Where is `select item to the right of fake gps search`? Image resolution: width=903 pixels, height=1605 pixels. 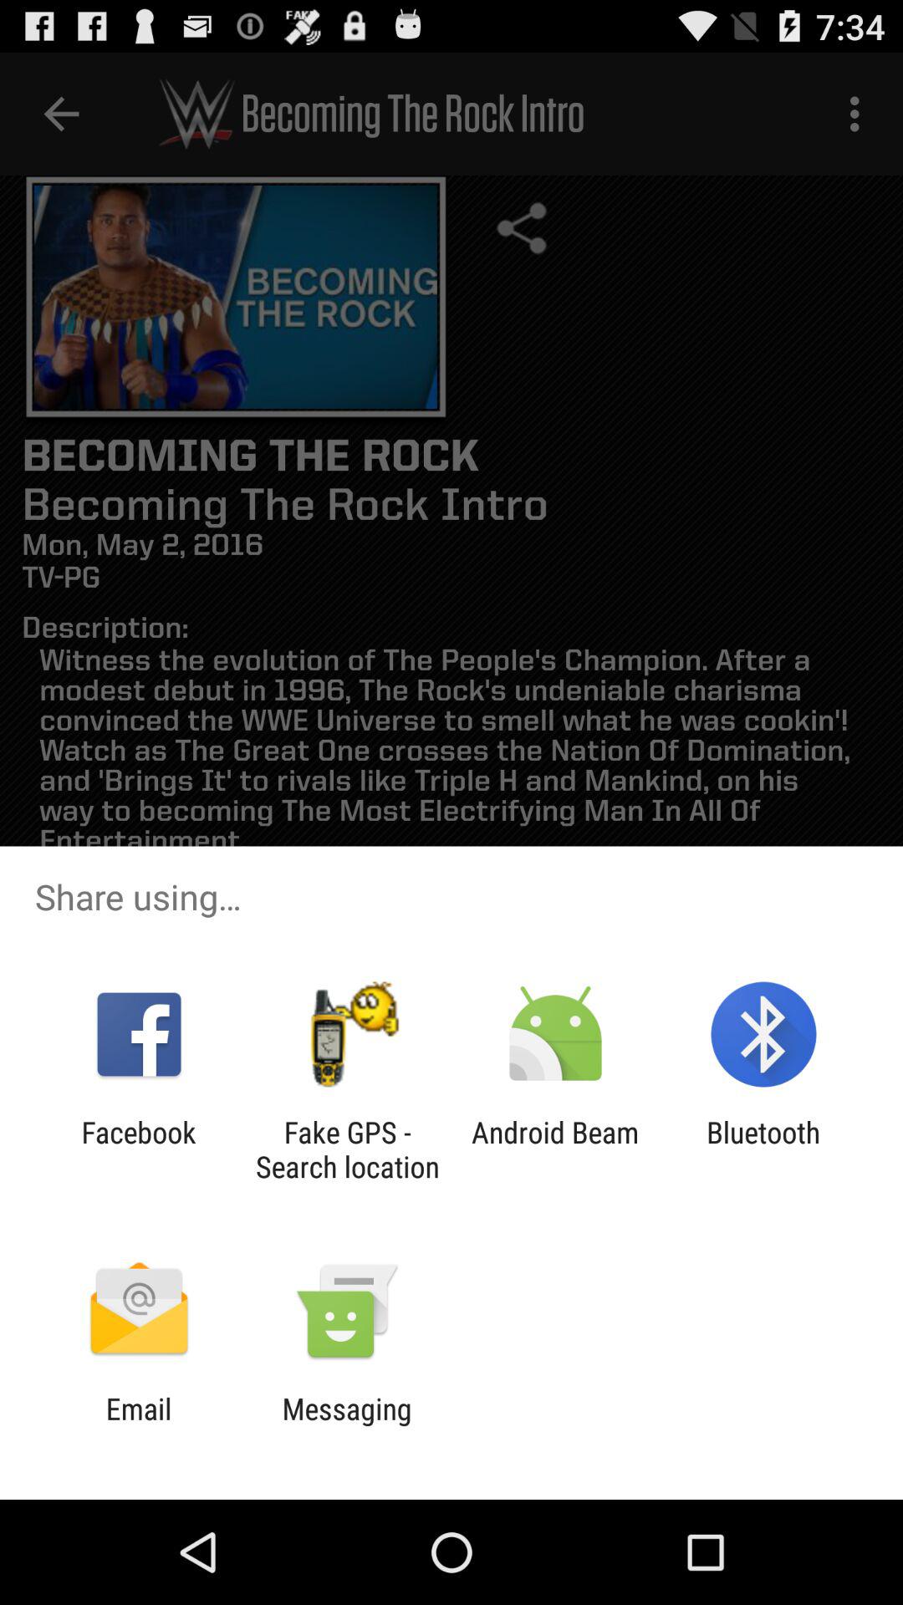
select item to the right of fake gps search is located at coordinates (555, 1149).